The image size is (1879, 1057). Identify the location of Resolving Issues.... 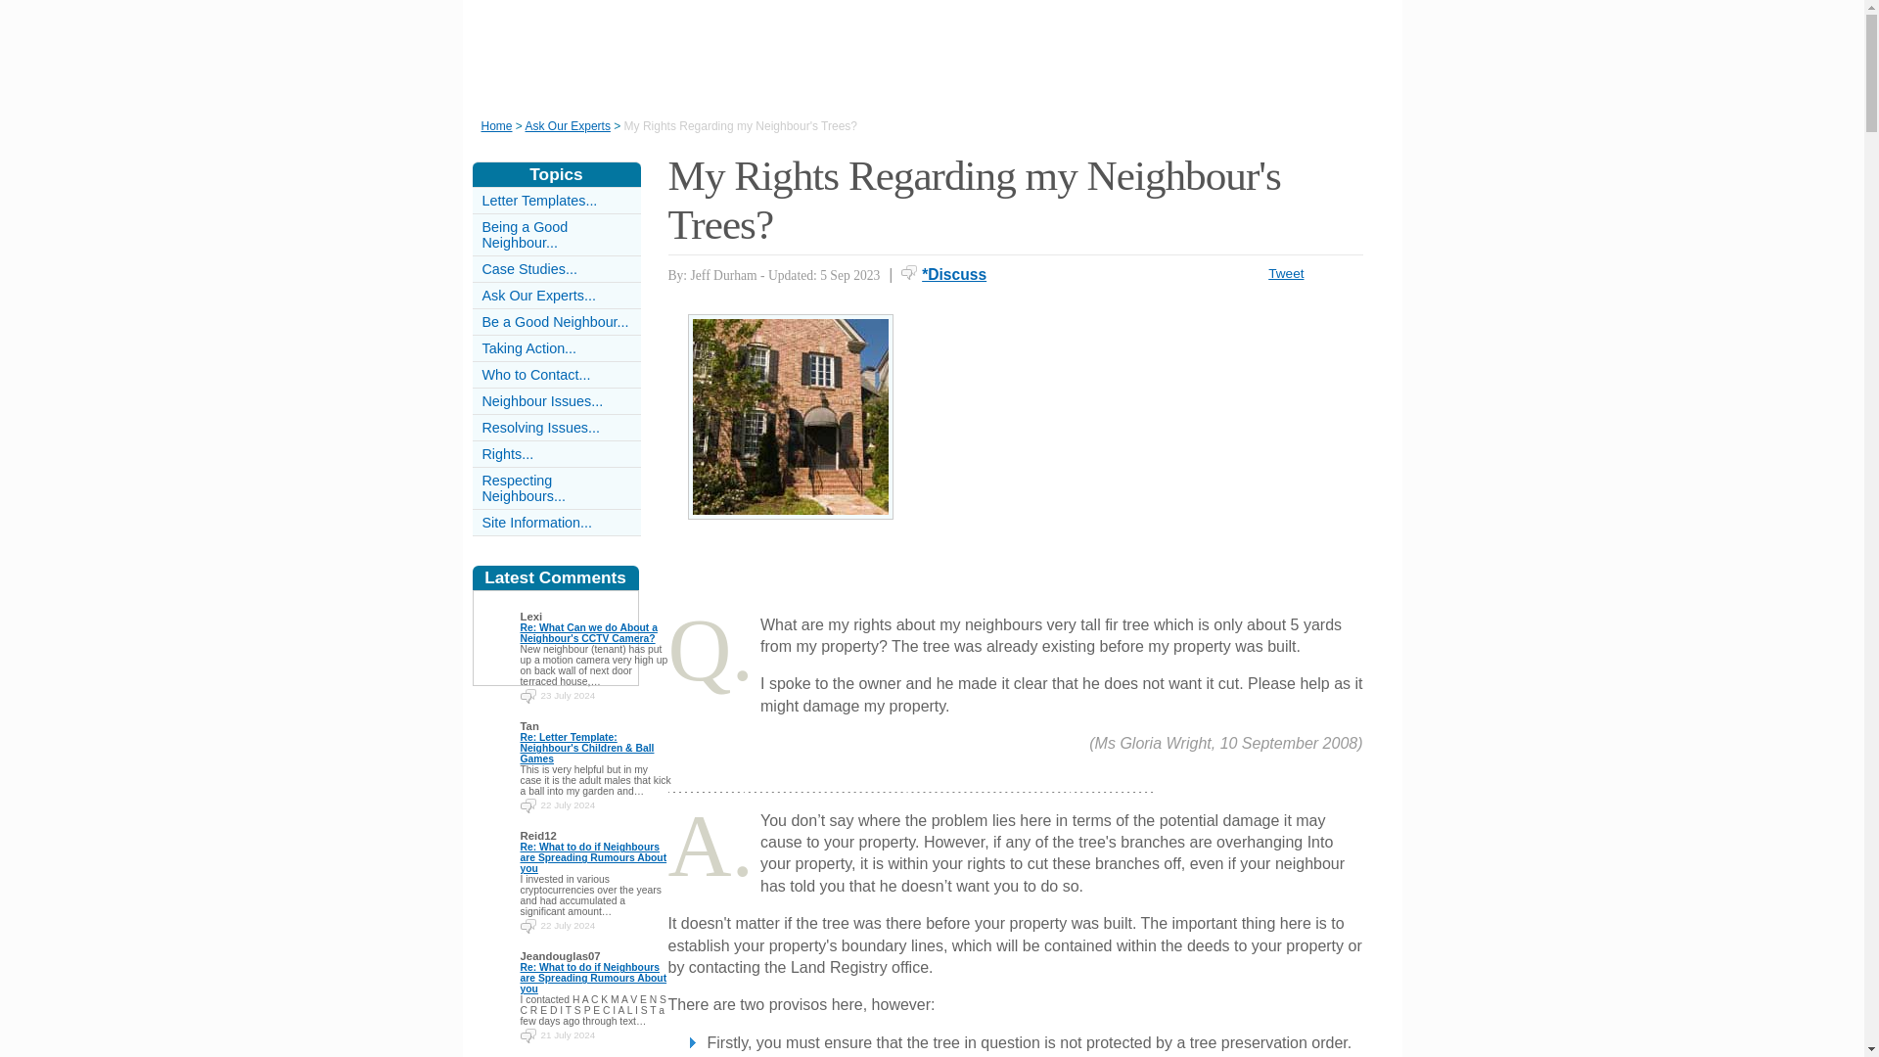
(540, 427).